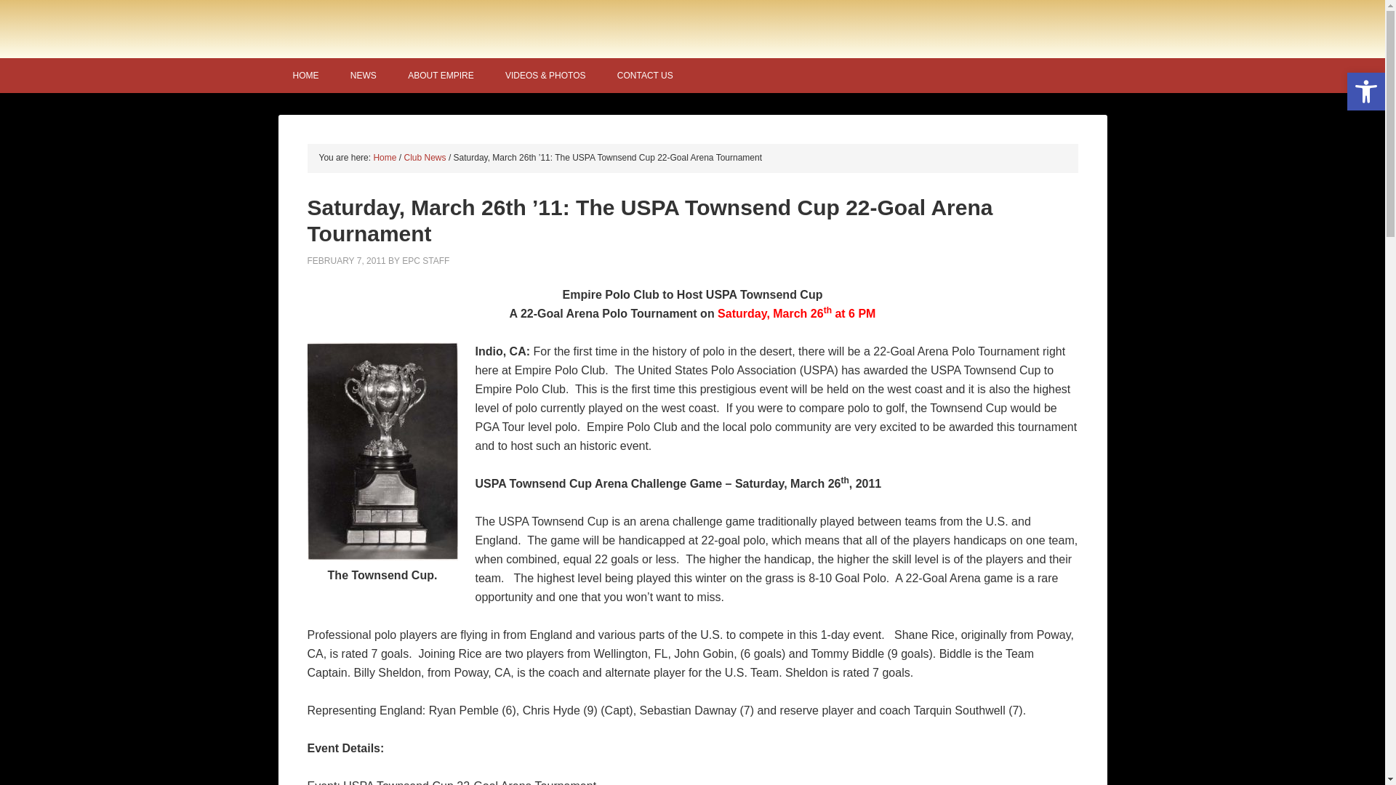  What do you see at coordinates (305, 76) in the screenshot?
I see `HOME` at bounding box center [305, 76].